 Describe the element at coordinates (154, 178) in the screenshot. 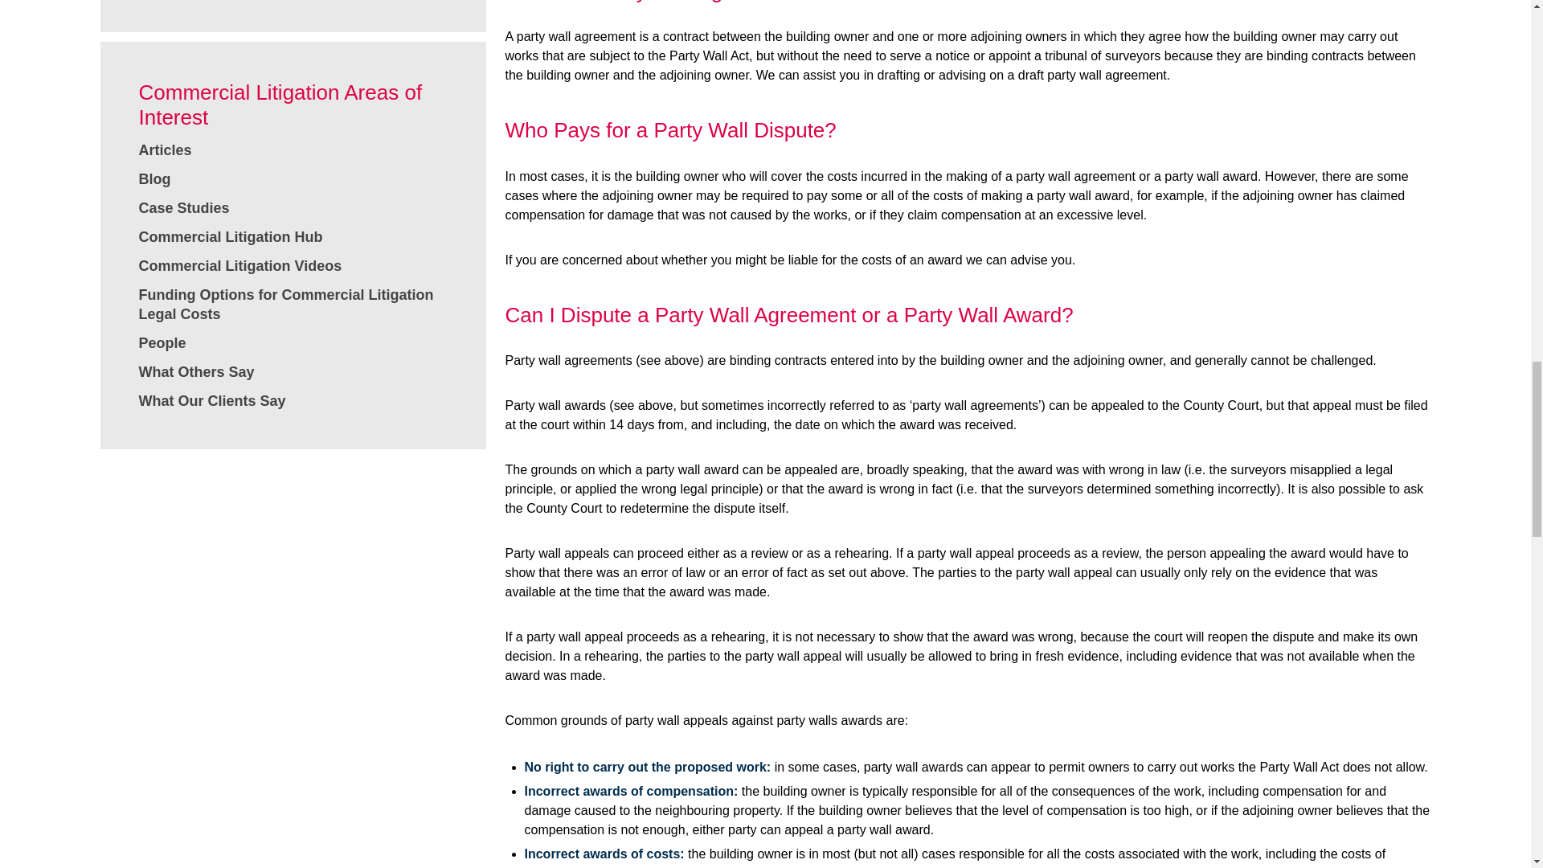

I see `Blog` at that location.